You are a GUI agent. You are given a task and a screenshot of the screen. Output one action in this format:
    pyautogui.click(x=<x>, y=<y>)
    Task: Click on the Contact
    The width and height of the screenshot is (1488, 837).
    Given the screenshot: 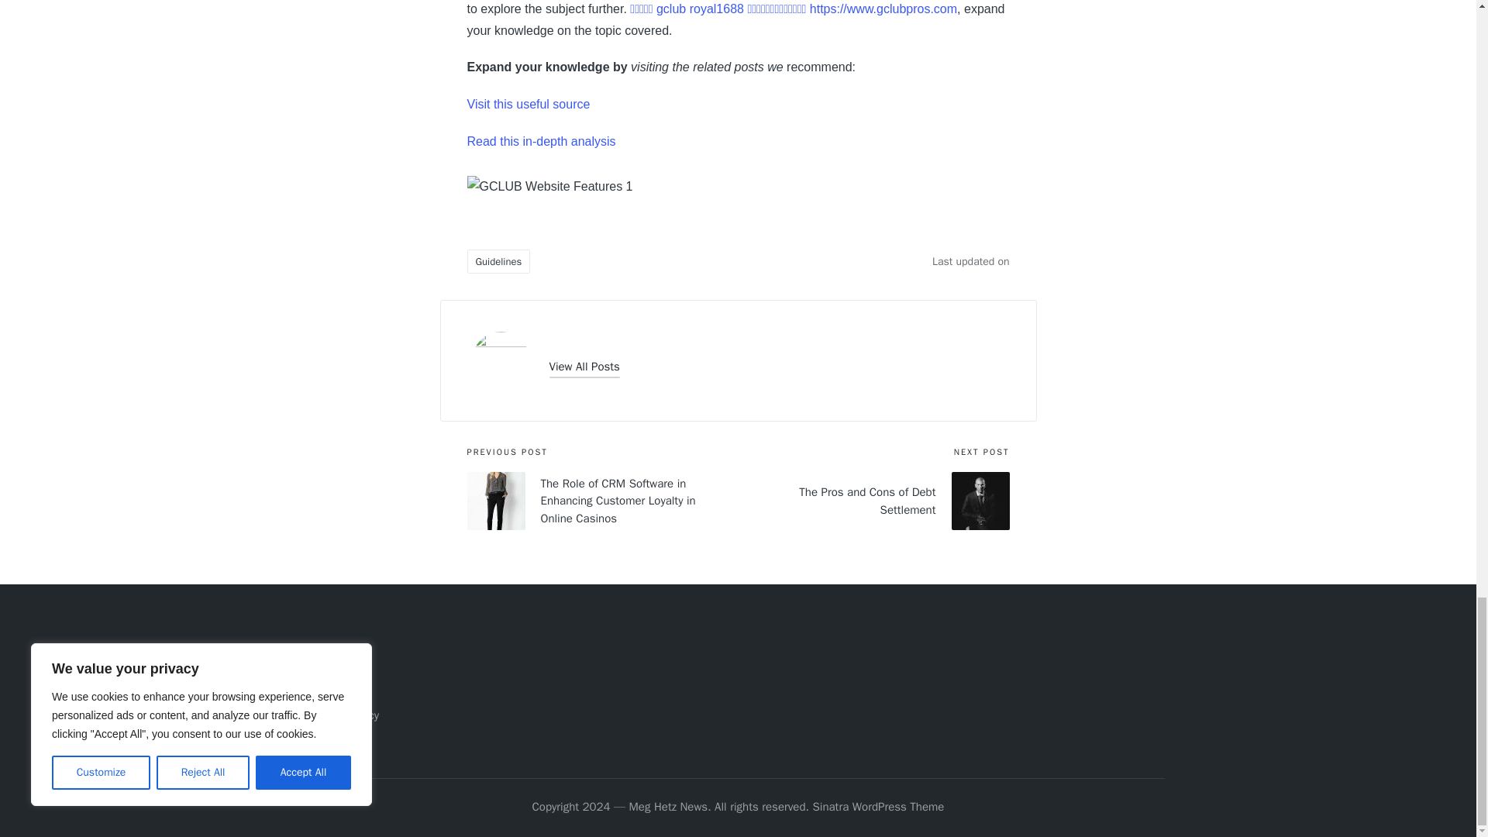 What is the action you would take?
    pyautogui.click(x=330, y=690)
    